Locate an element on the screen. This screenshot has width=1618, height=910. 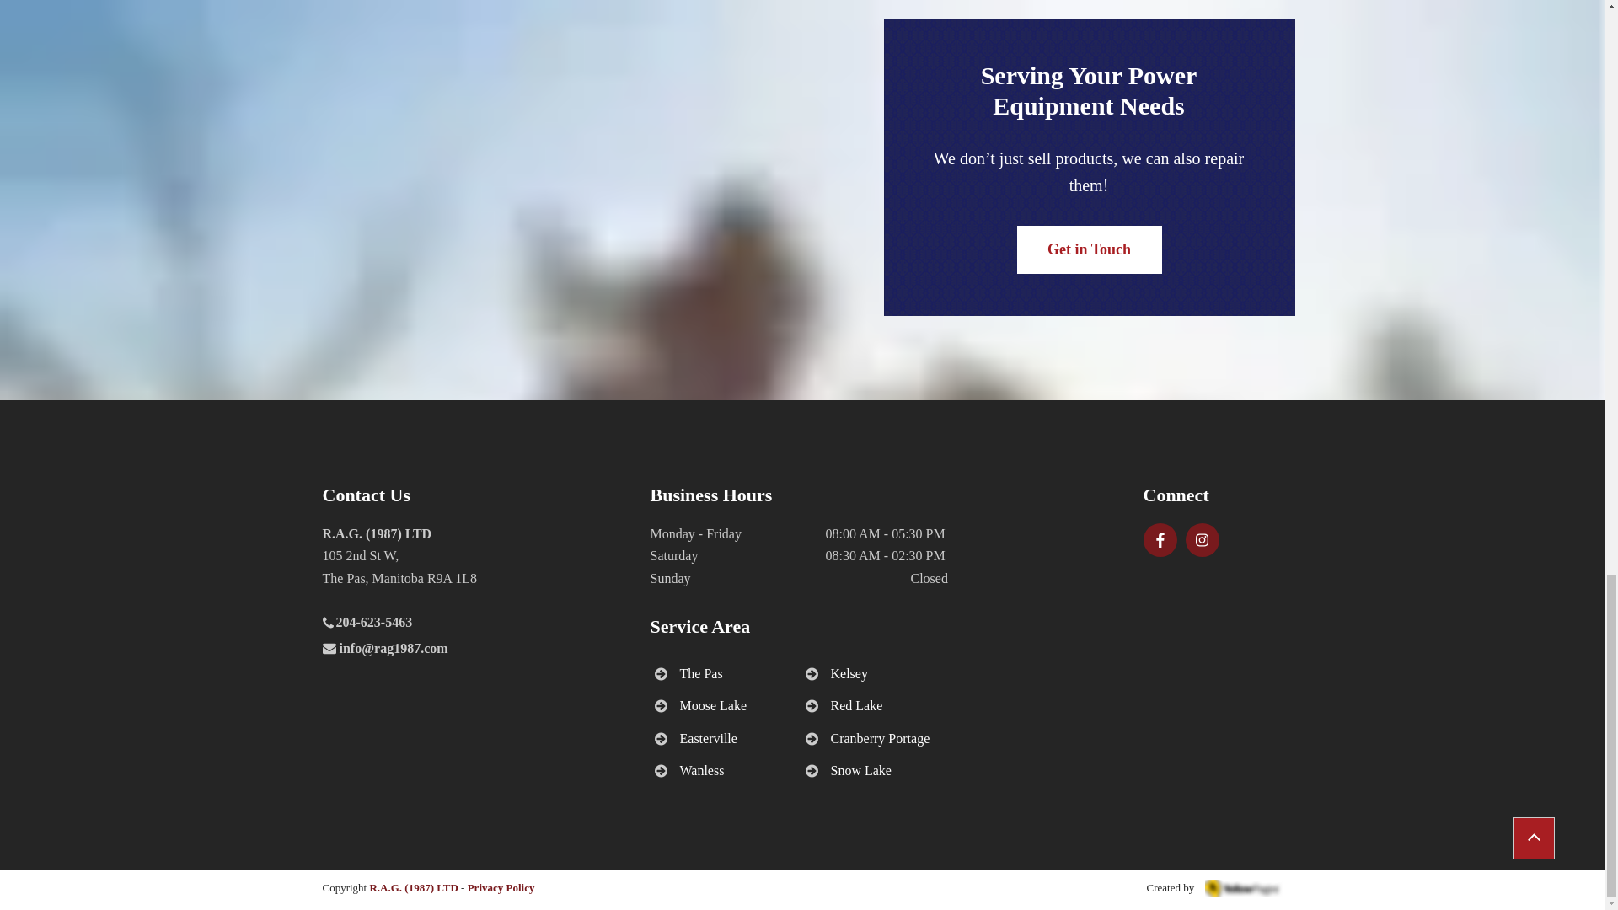
Privacy Policy is located at coordinates (501, 888).